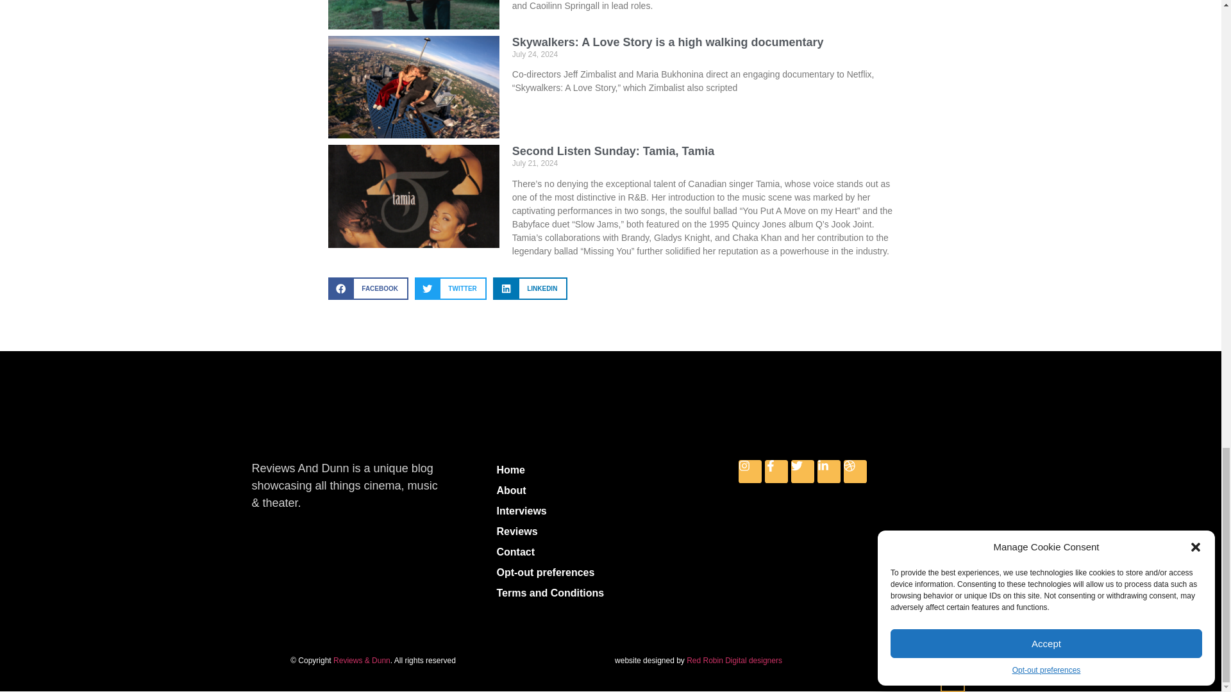 The height and width of the screenshot is (692, 1231). What do you see at coordinates (610, 552) in the screenshot?
I see `Contact` at bounding box center [610, 552].